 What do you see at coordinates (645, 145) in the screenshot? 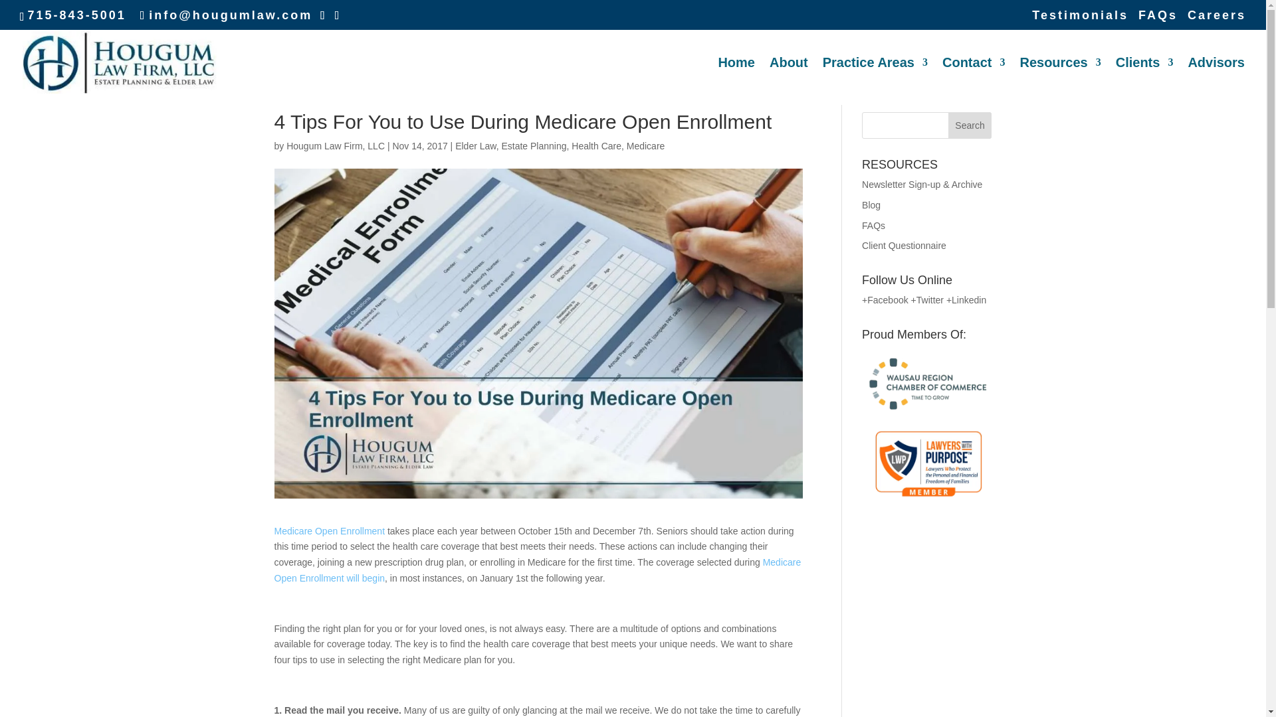
I see `Medicare` at bounding box center [645, 145].